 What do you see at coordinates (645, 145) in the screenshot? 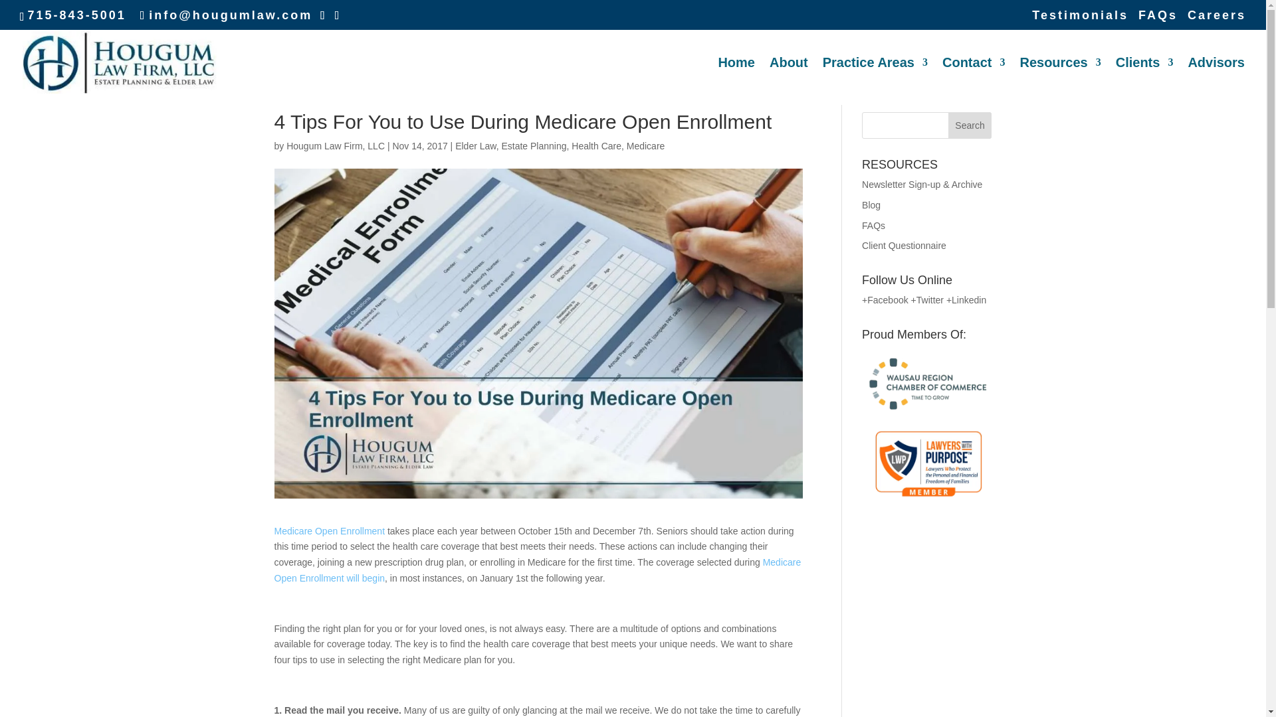
I see `Medicare` at bounding box center [645, 145].